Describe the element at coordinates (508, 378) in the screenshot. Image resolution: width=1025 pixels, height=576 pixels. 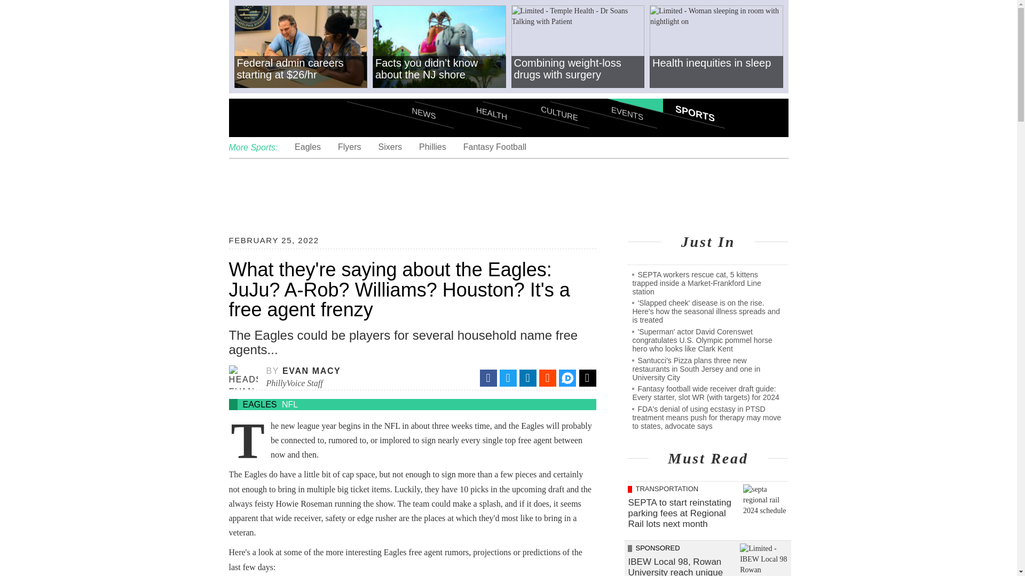
I see `Twitter` at that location.